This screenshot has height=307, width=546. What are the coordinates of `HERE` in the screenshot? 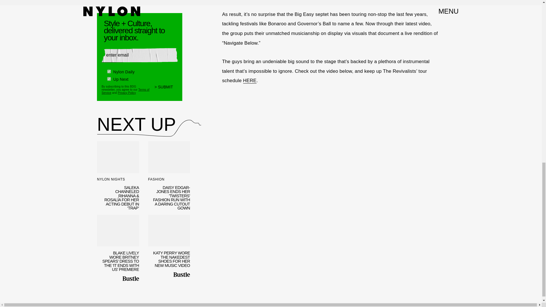 It's located at (250, 81).